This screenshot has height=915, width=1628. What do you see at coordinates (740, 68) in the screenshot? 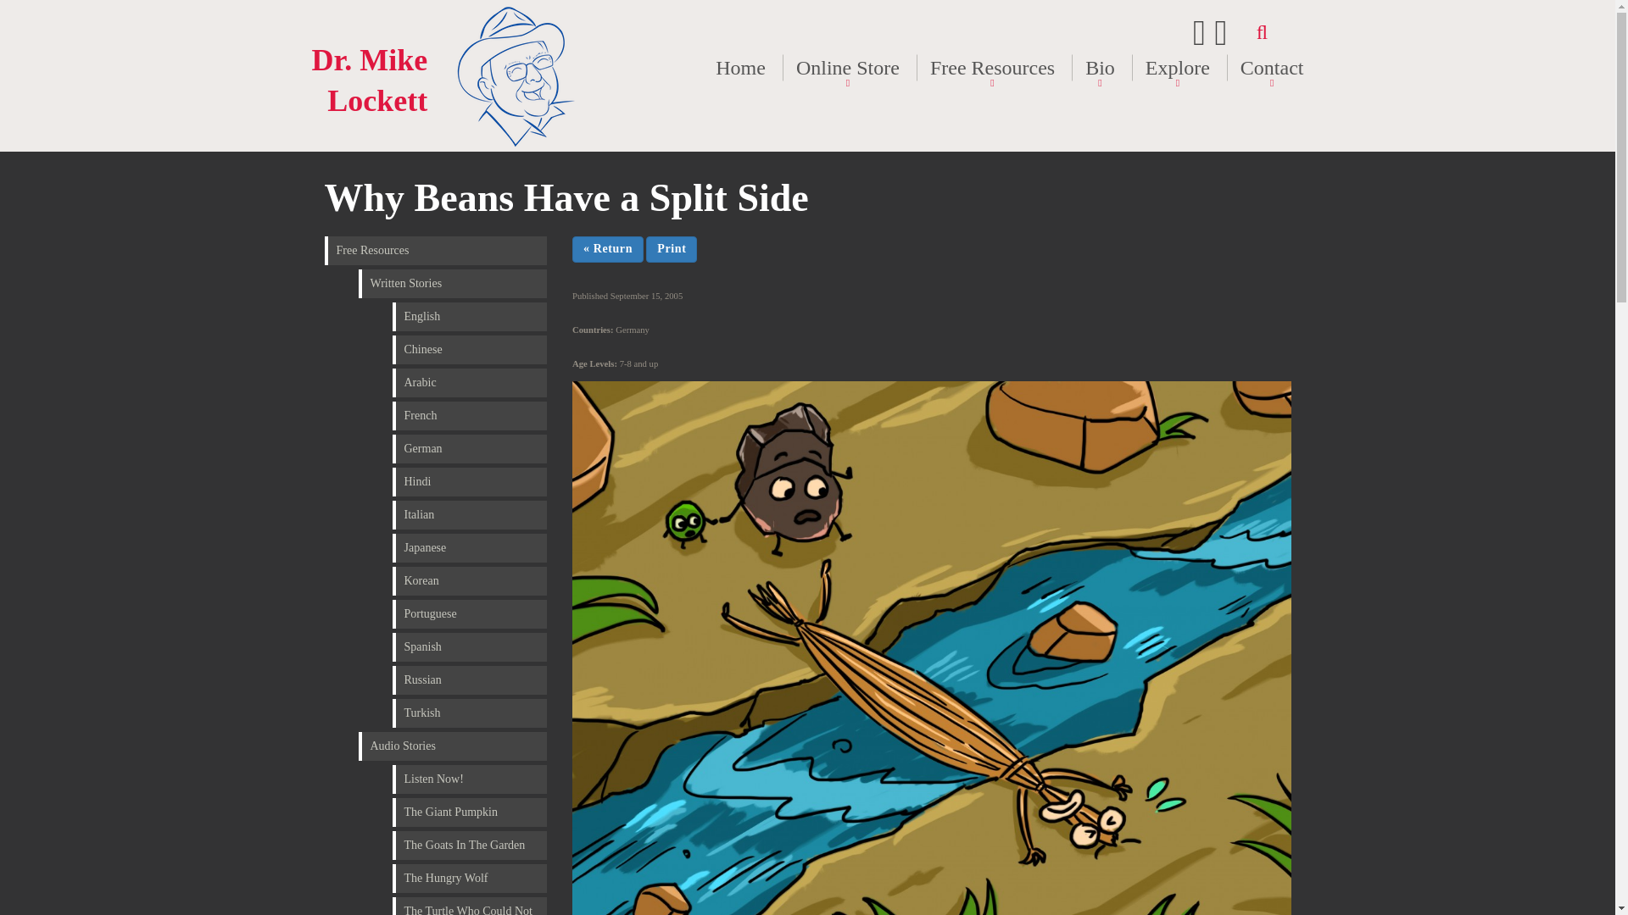
I see `Home` at bounding box center [740, 68].